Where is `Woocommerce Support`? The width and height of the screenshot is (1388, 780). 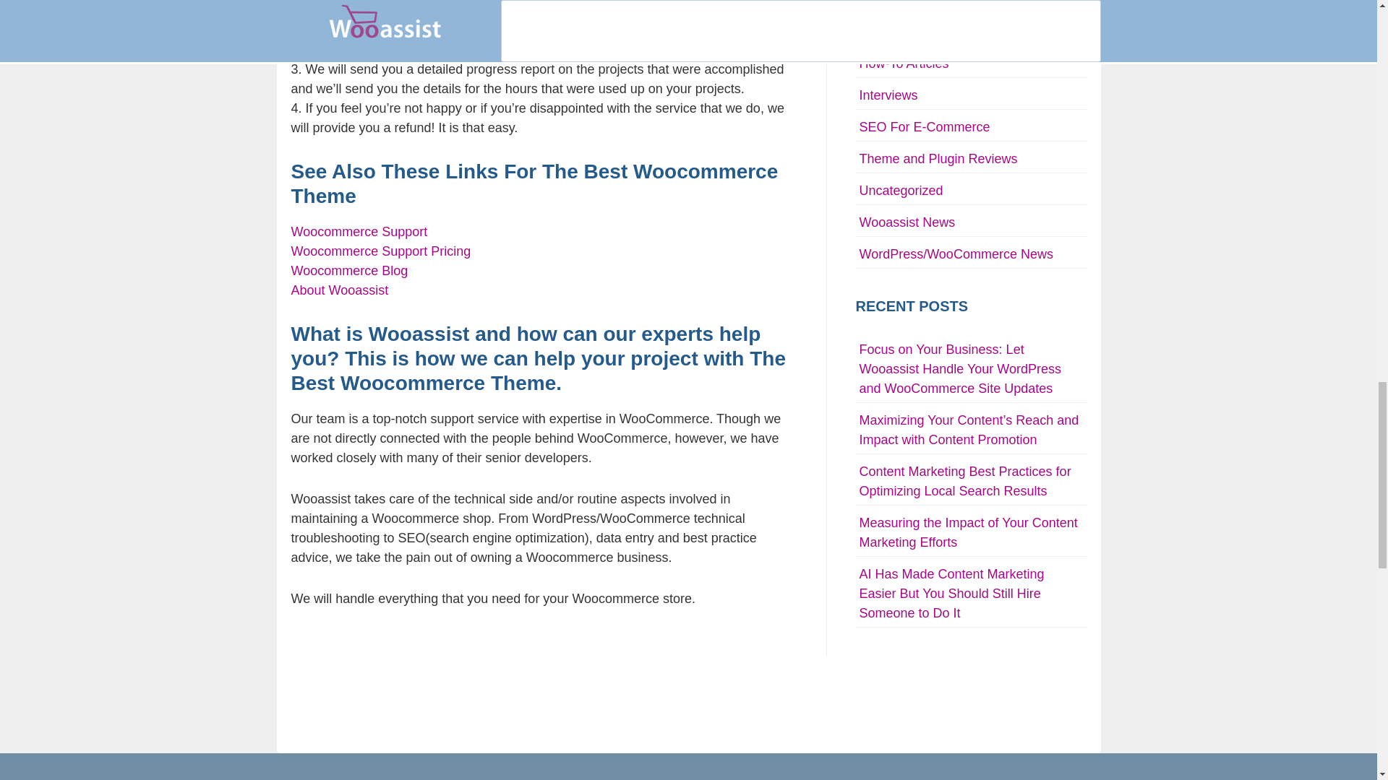 Woocommerce Support is located at coordinates (359, 231).